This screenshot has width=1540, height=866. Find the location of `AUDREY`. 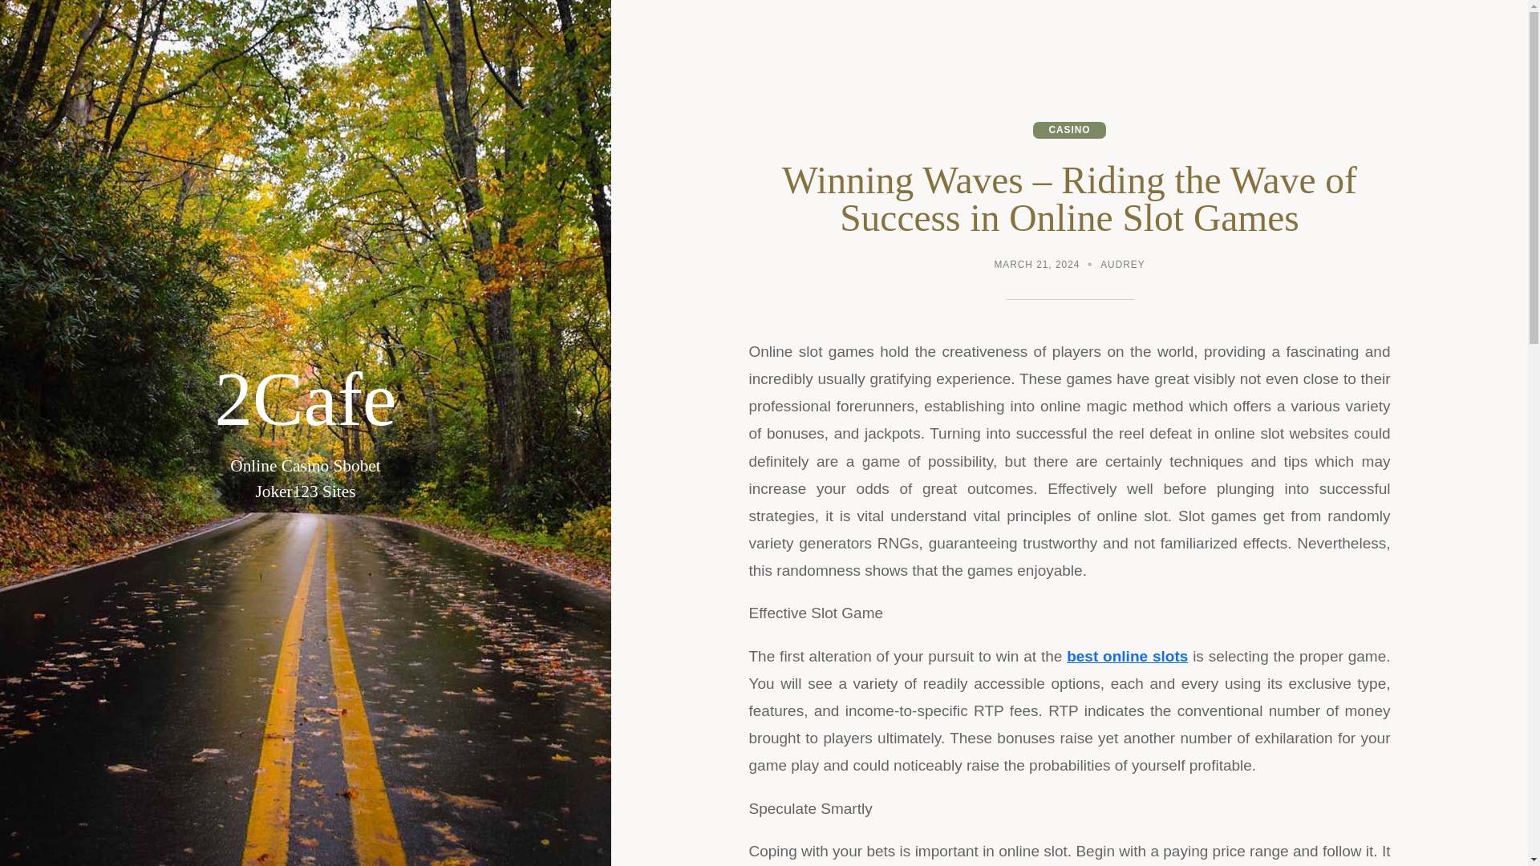

AUDREY is located at coordinates (1122, 266).